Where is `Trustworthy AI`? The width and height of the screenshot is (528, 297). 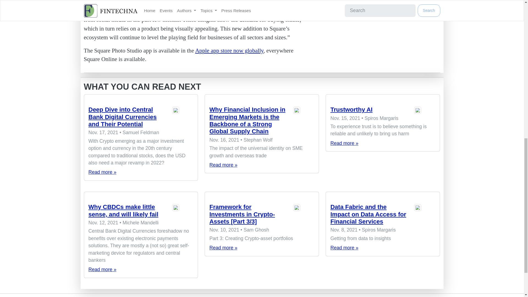
Trustworthy AI is located at coordinates (383, 98).